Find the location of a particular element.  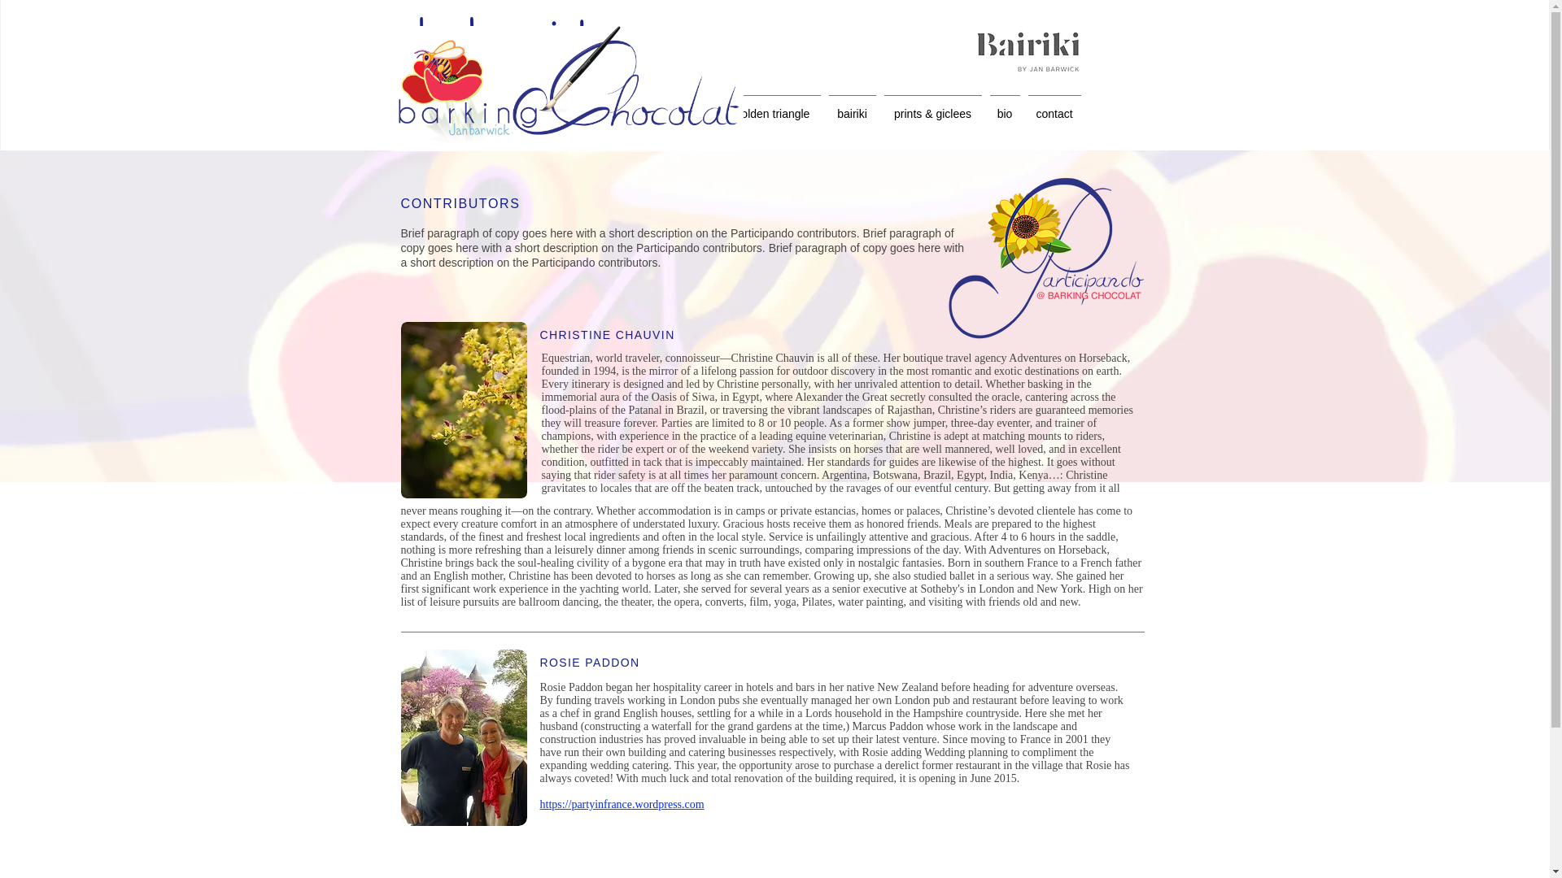

great barrier reef is located at coordinates (661, 106).